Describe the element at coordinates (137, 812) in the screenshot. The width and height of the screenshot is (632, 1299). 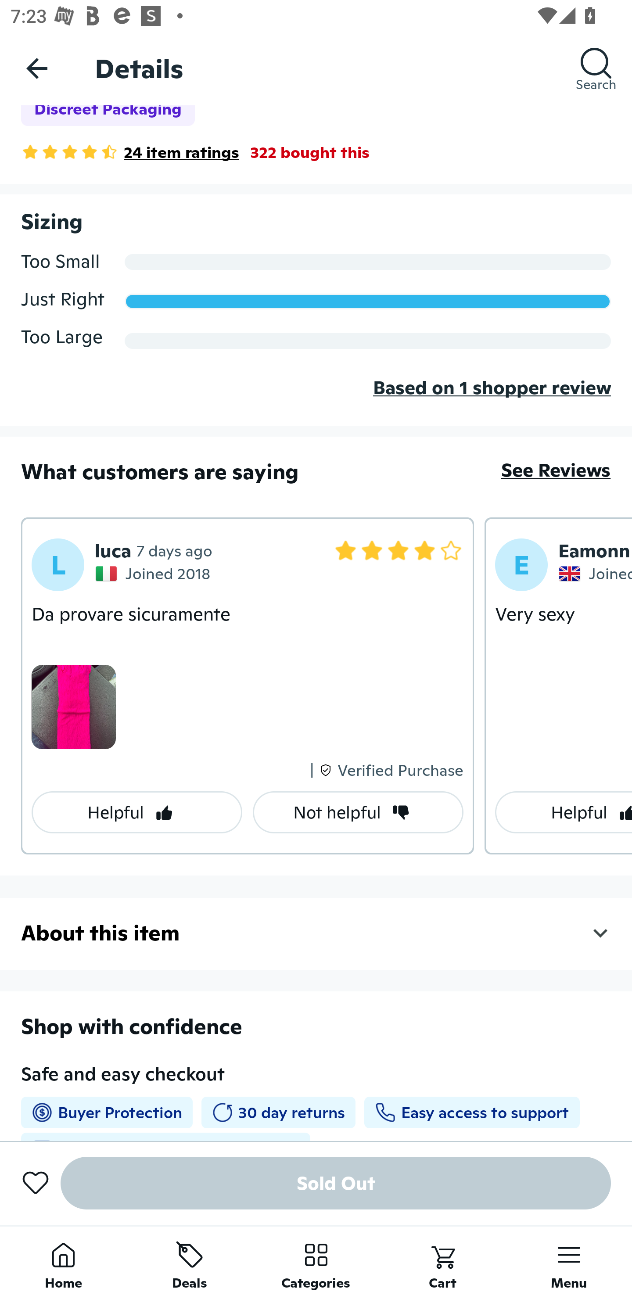
I see `Helpful` at that location.